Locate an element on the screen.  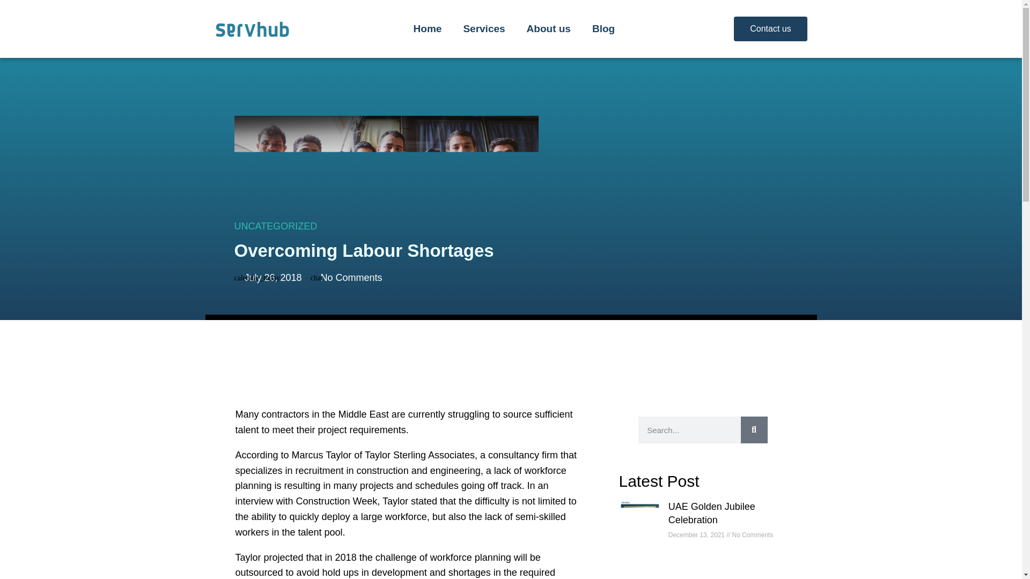
Services is located at coordinates (484, 29).